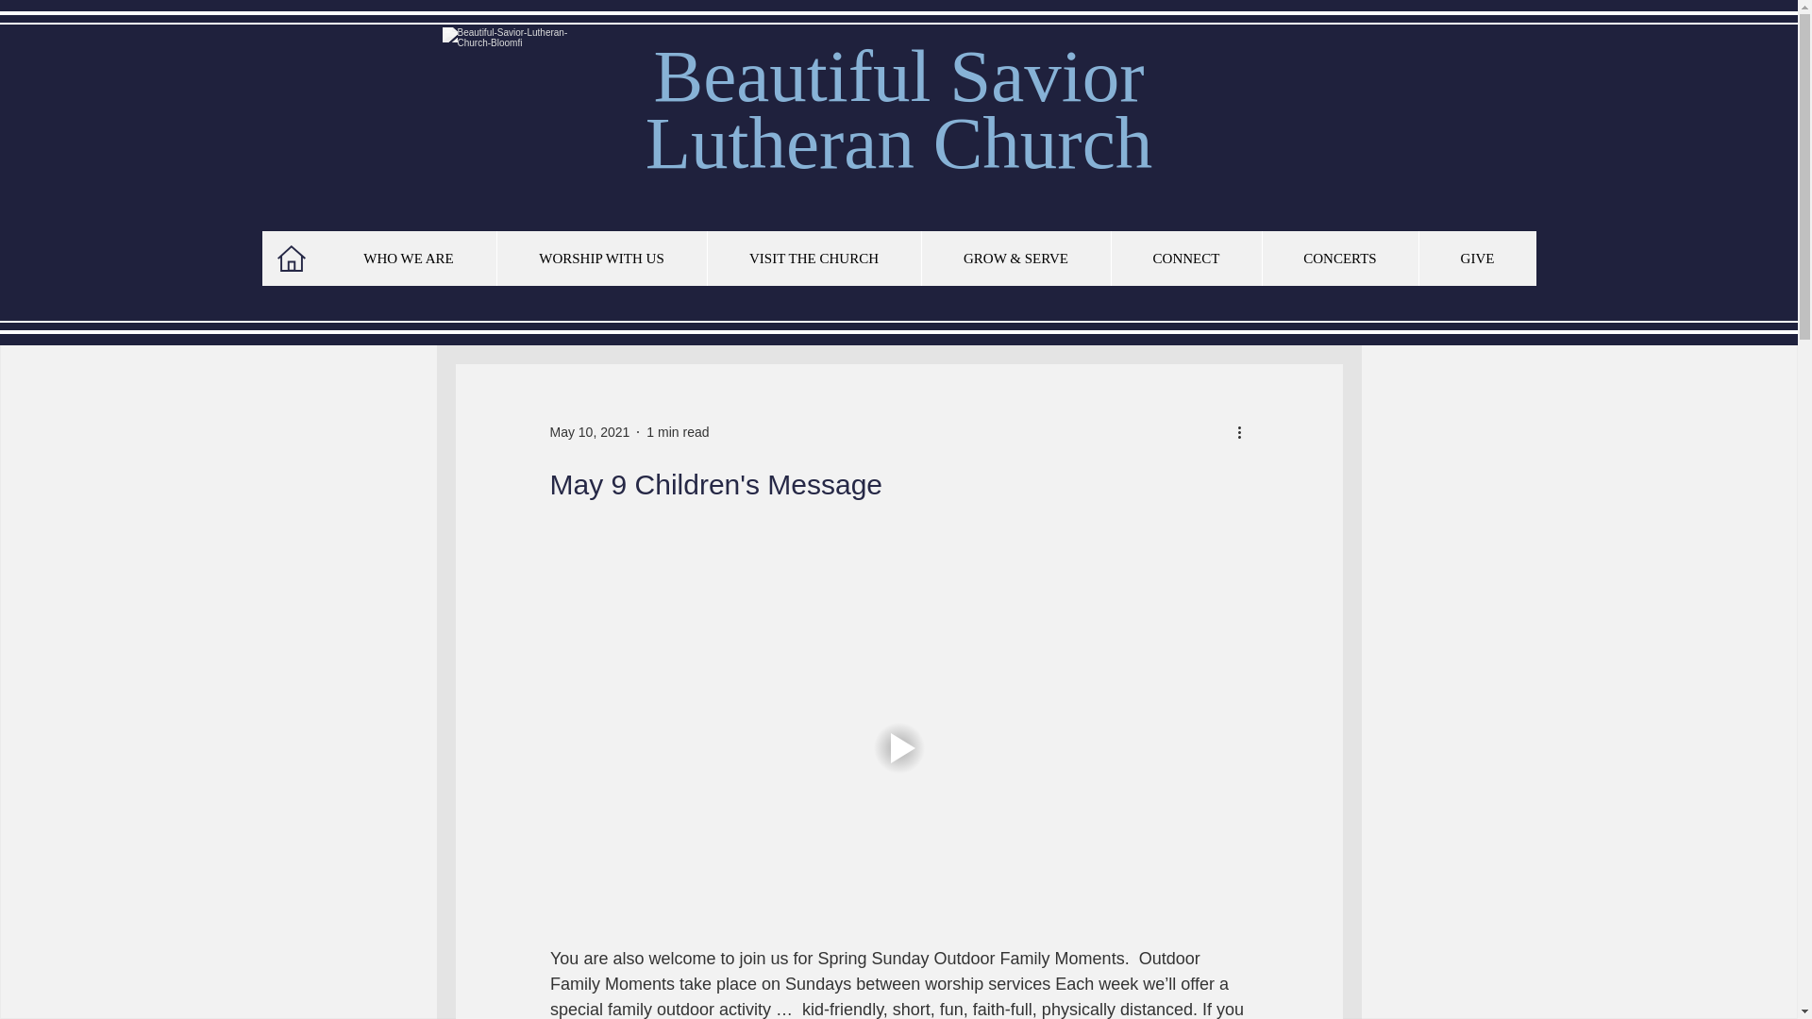  What do you see at coordinates (1066, 143) in the screenshot?
I see `WHO WE ARE` at bounding box center [1066, 143].